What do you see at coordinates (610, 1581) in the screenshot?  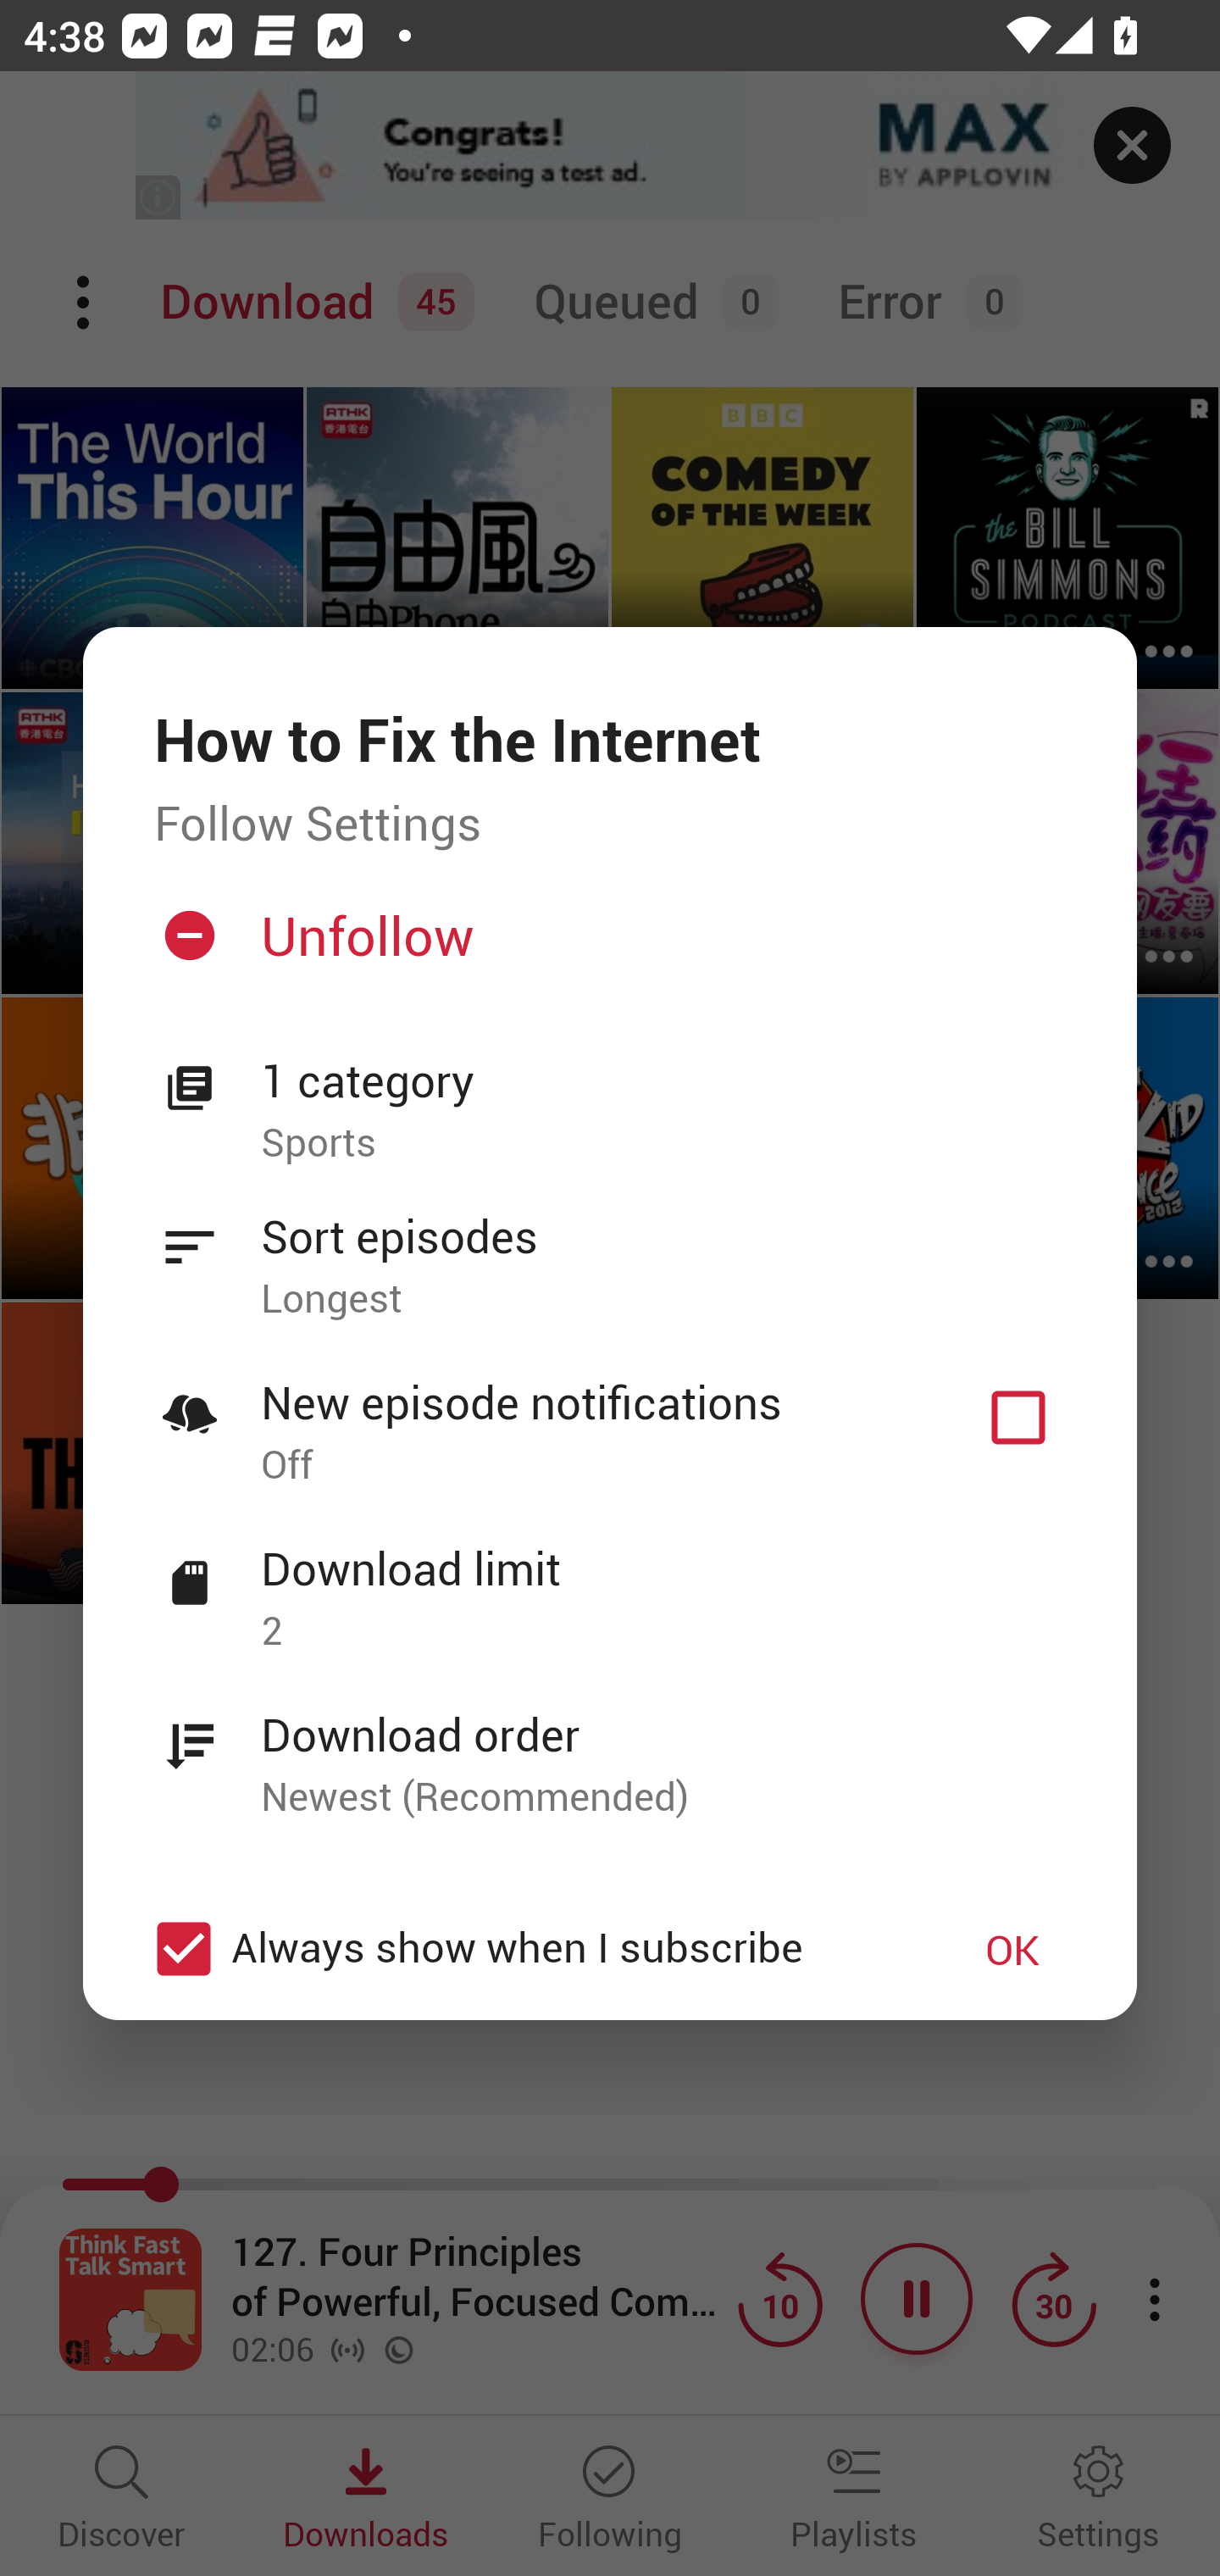 I see `Download limit 2` at bounding box center [610, 1581].